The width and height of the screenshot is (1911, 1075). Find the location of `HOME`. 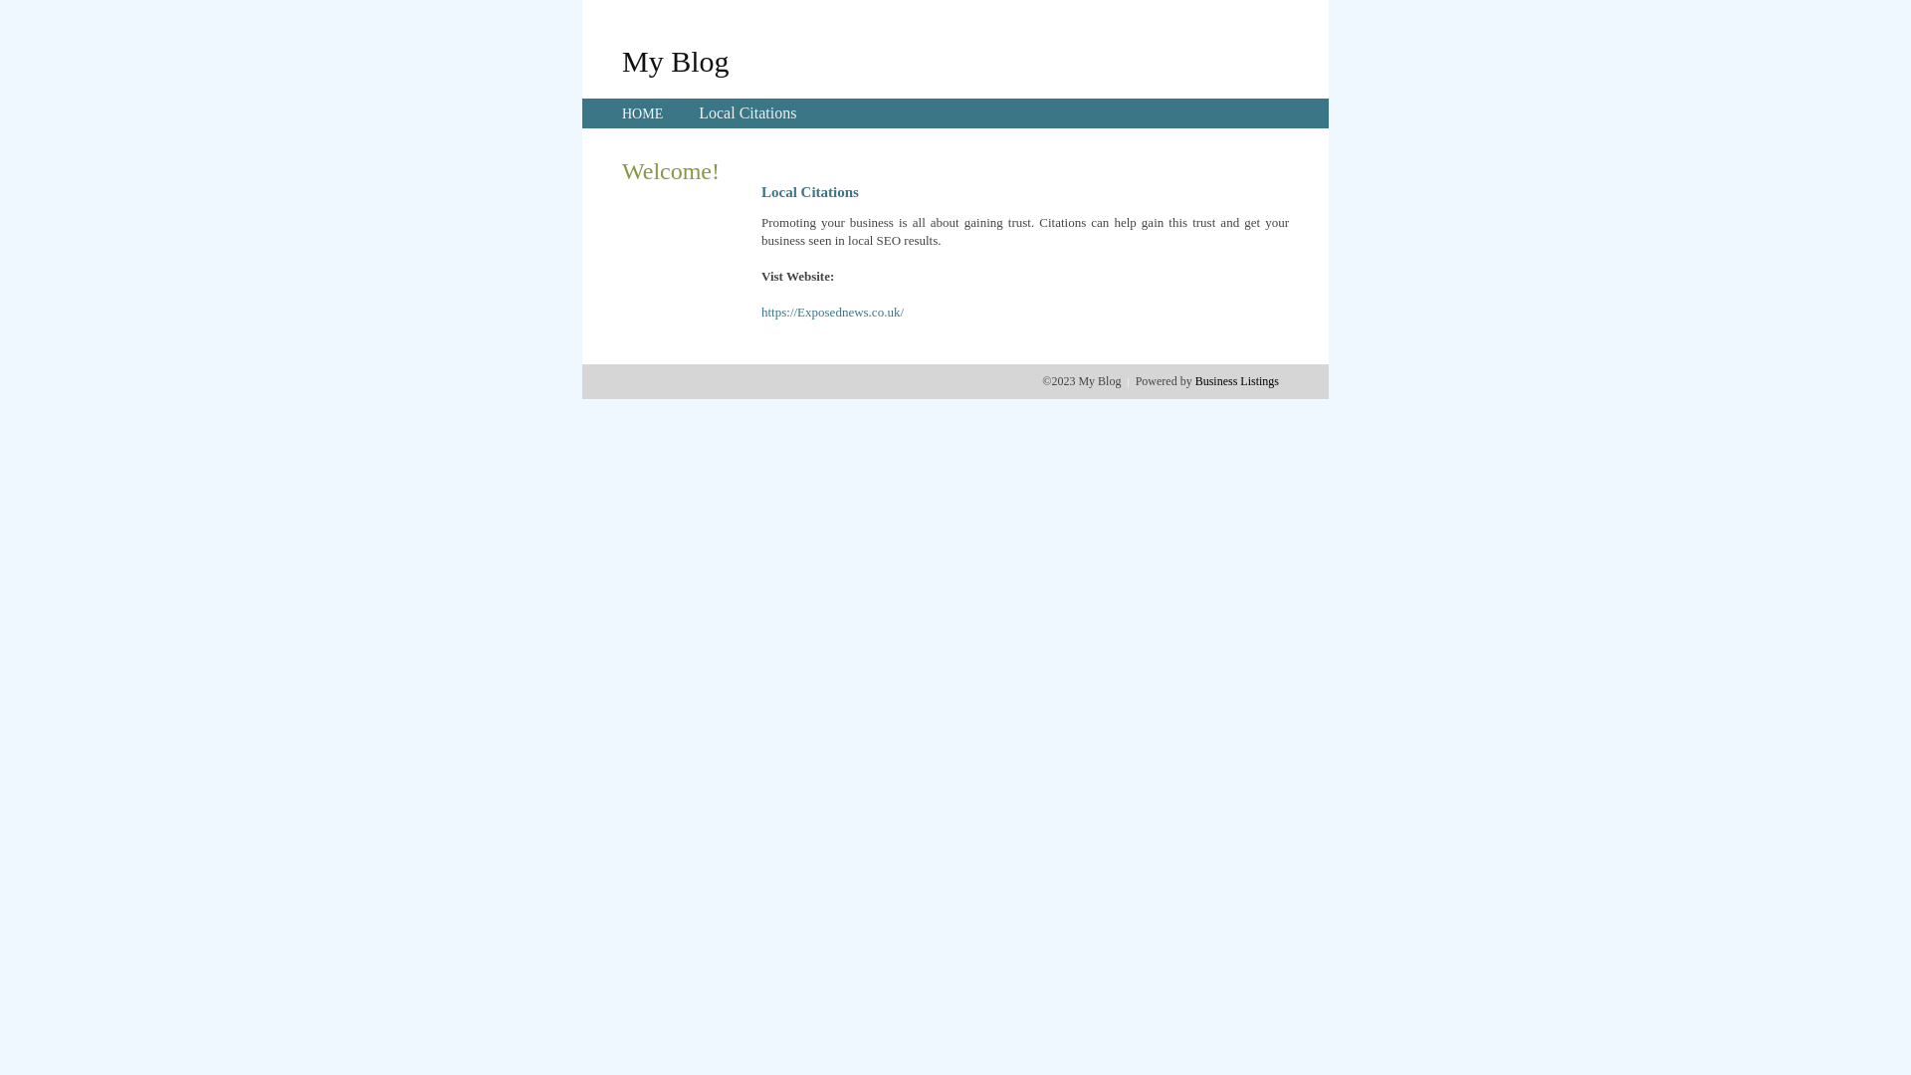

HOME is located at coordinates (643, 113).